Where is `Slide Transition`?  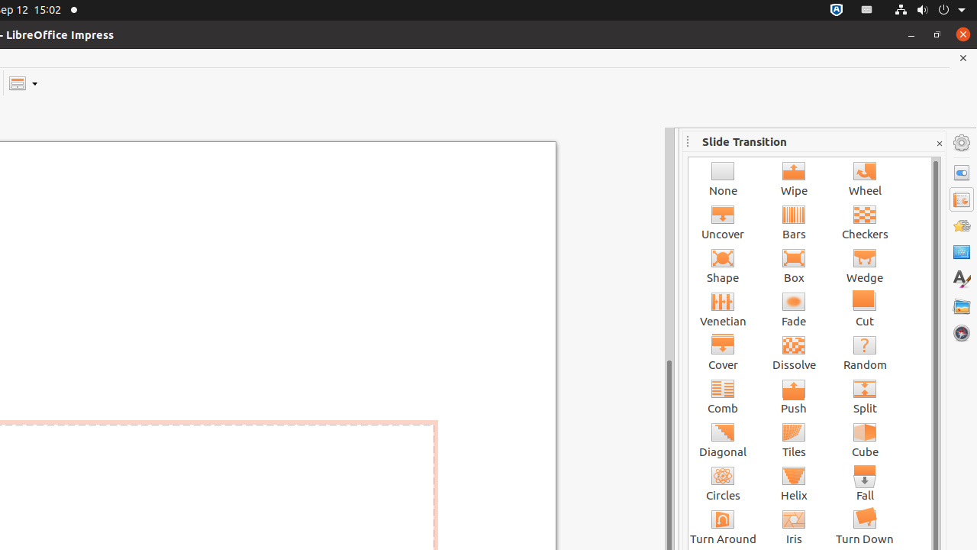 Slide Transition is located at coordinates (962, 199).